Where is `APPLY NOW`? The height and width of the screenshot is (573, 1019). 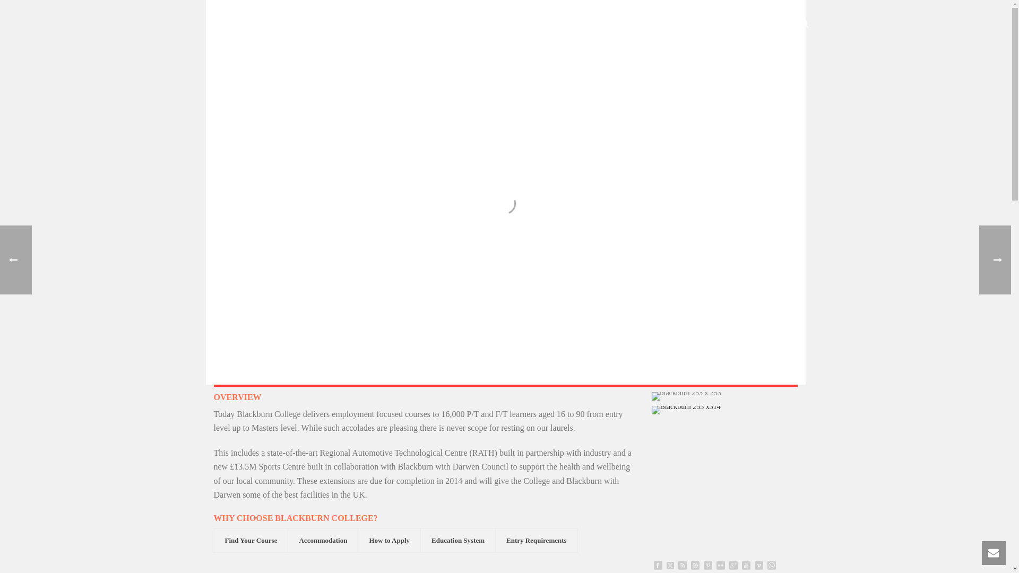
APPLY NOW is located at coordinates (696, 24).